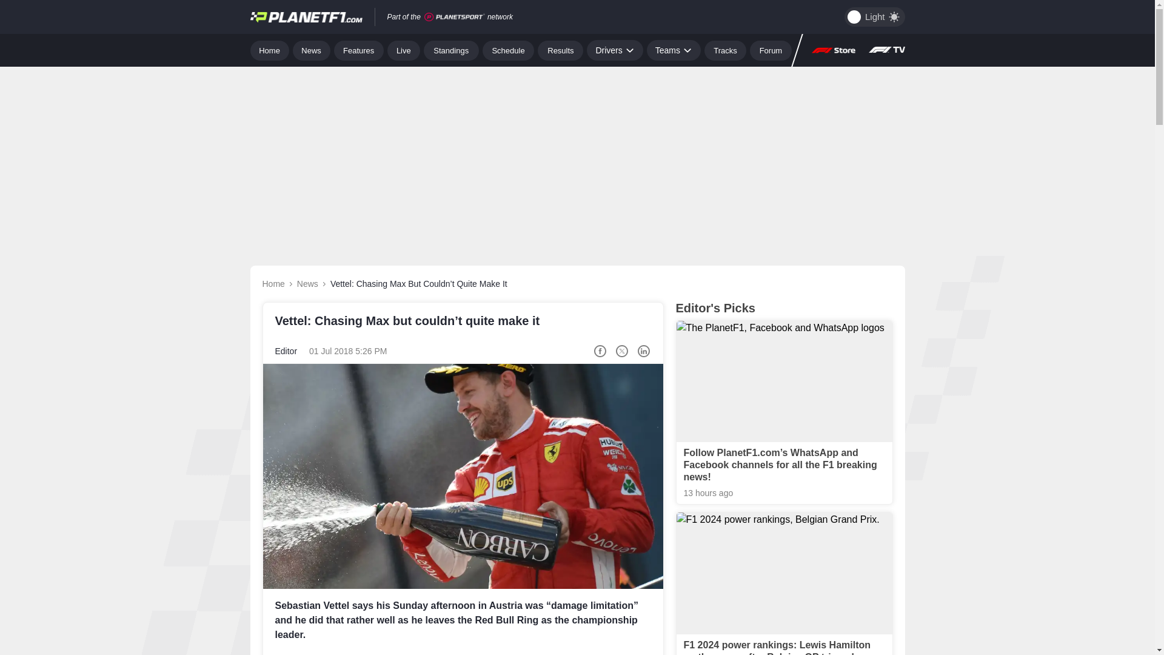  What do you see at coordinates (312, 50) in the screenshot?
I see `News` at bounding box center [312, 50].